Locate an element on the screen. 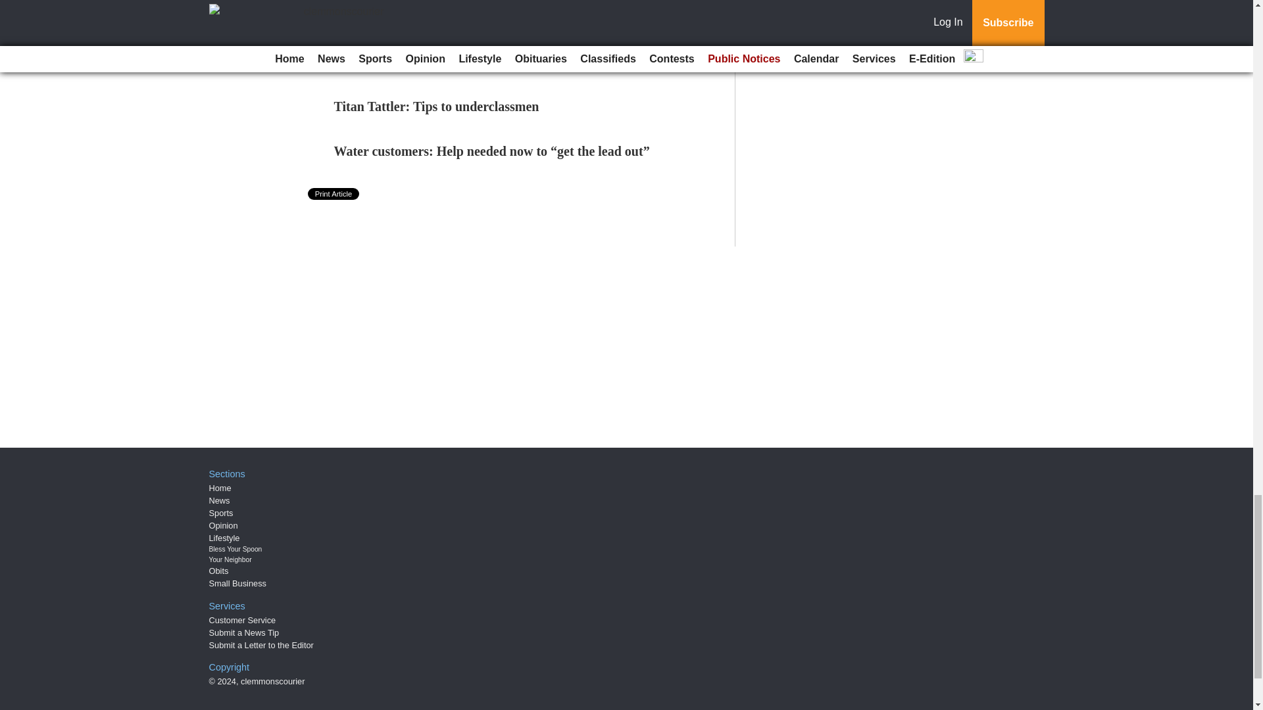 This screenshot has width=1263, height=710. News is located at coordinates (220, 500).